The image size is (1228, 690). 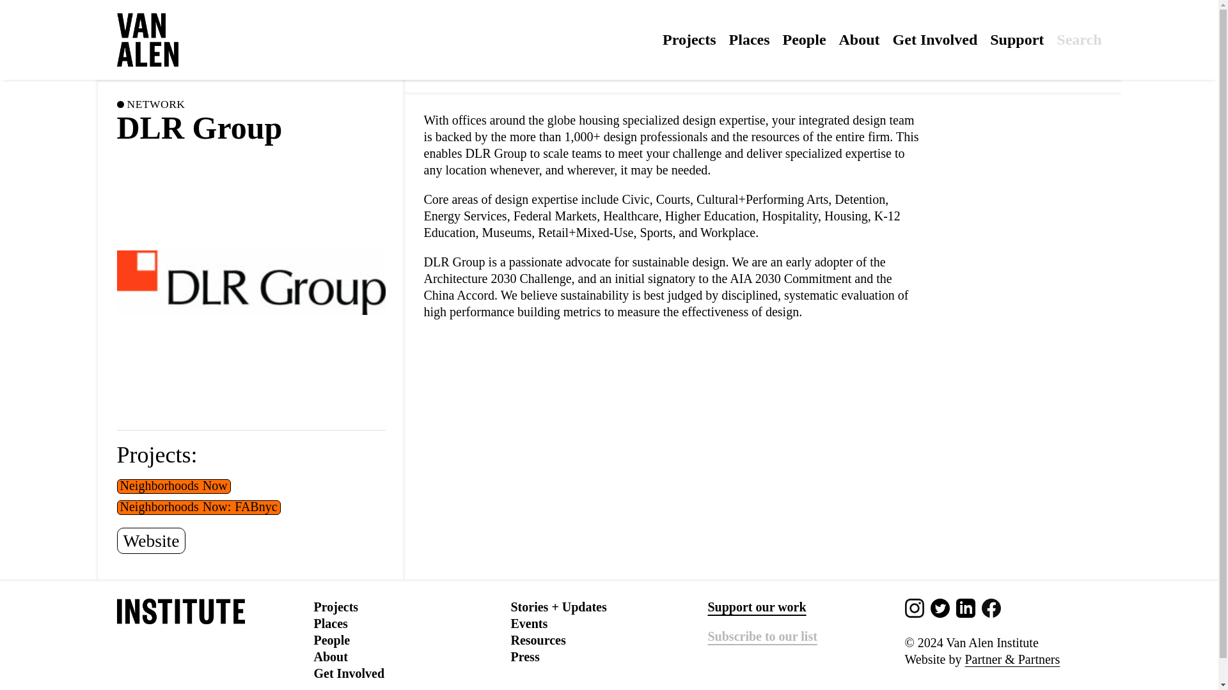 I want to click on Events, so click(x=529, y=624).